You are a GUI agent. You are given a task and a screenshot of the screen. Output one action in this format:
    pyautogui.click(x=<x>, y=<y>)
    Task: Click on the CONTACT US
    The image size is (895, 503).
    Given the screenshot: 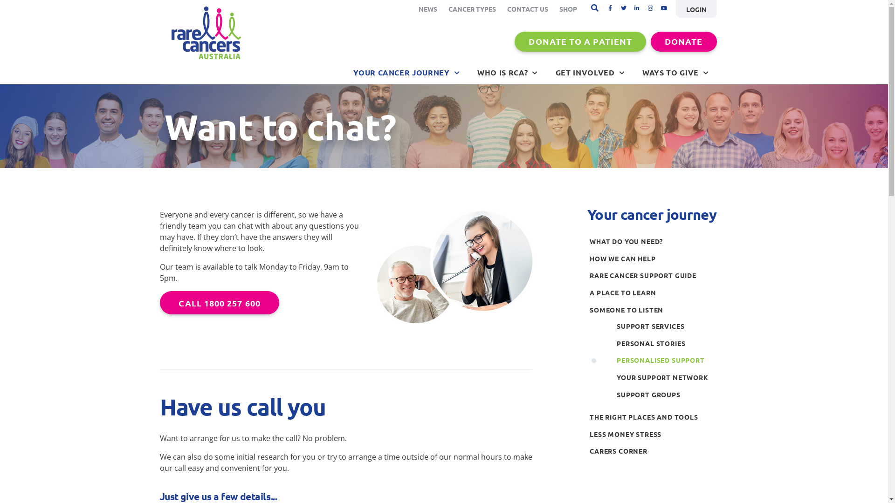 What is the action you would take?
    pyautogui.click(x=528, y=9)
    